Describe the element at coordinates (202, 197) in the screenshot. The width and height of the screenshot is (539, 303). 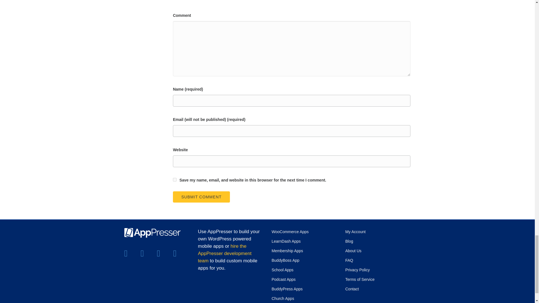
I see `Submit Comment` at that location.